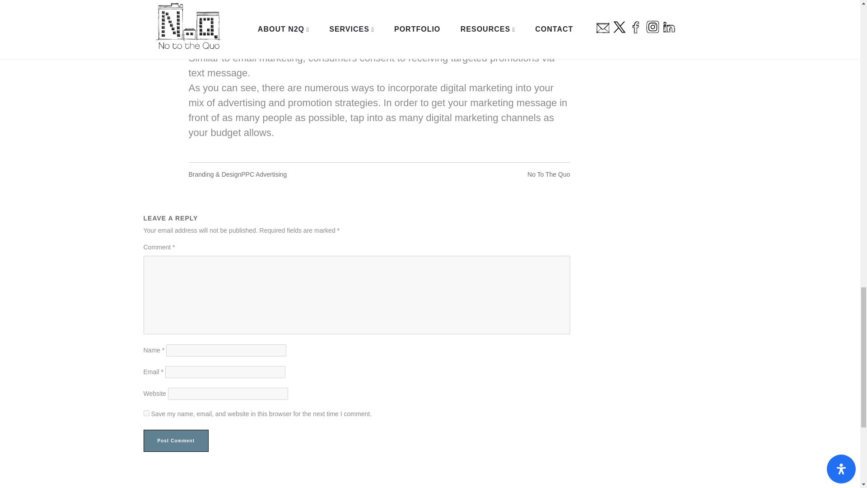 The image size is (867, 488). What do you see at coordinates (146, 413) in the screenshot?
I see `yes` at bounding box center [146, 413].